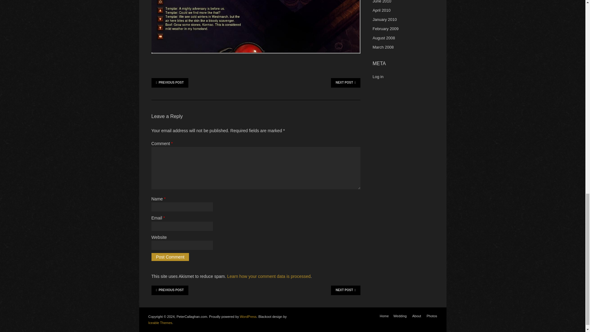 The width and height of the screenshot is (590, 332). I want to click on Semantic Personal Publishing Platform, so click(248, 316).